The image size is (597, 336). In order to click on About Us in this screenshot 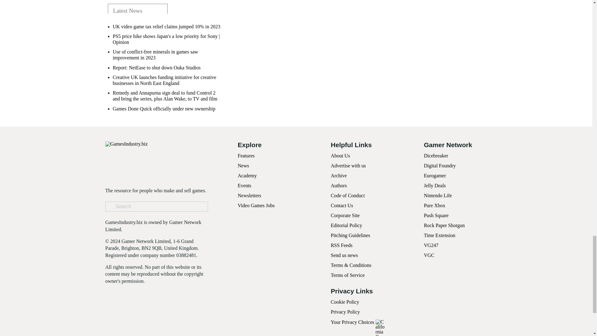, I will do `click(340, 156)`.